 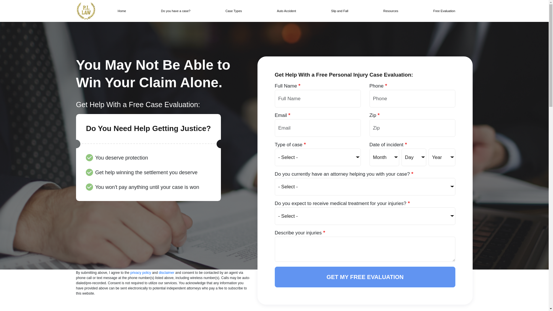 I want to click on Home, so click(x=86, y=11).